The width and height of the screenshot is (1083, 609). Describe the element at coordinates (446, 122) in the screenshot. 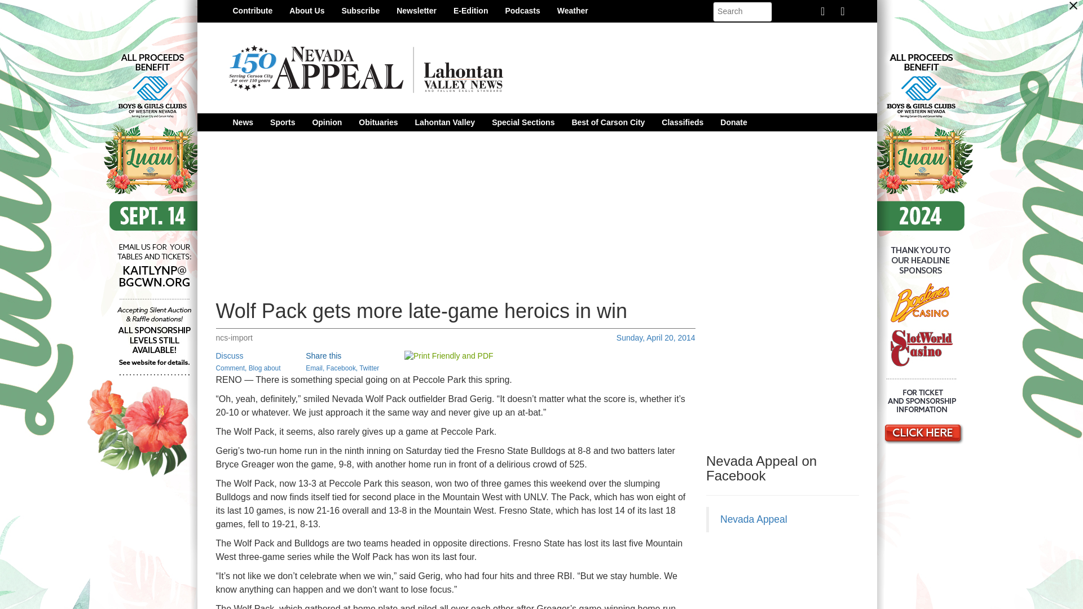

I see `Lahontan Valley` at that location.